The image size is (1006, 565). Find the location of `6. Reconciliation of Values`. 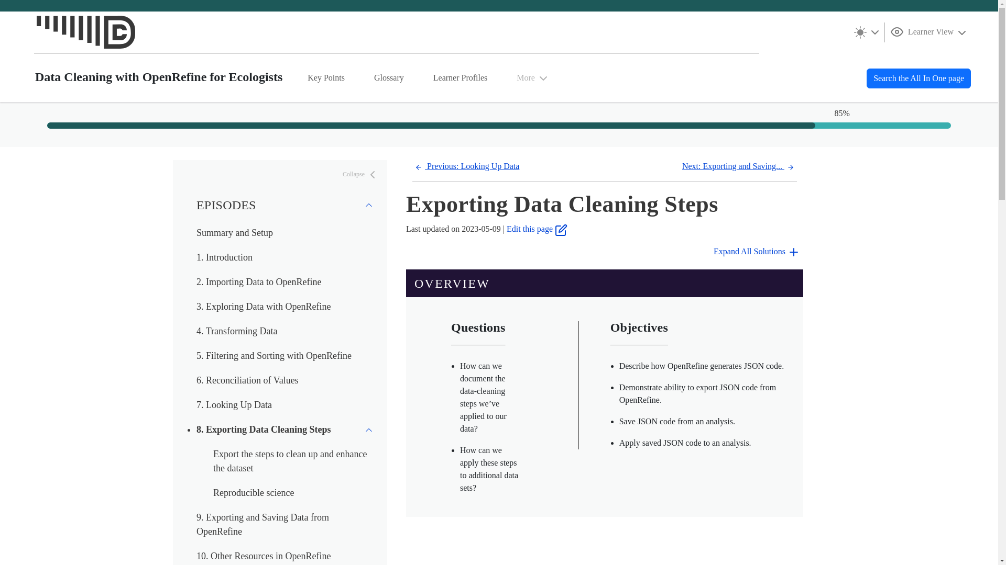

6. Reconciliation of Values is located at coordinates (247, 380).